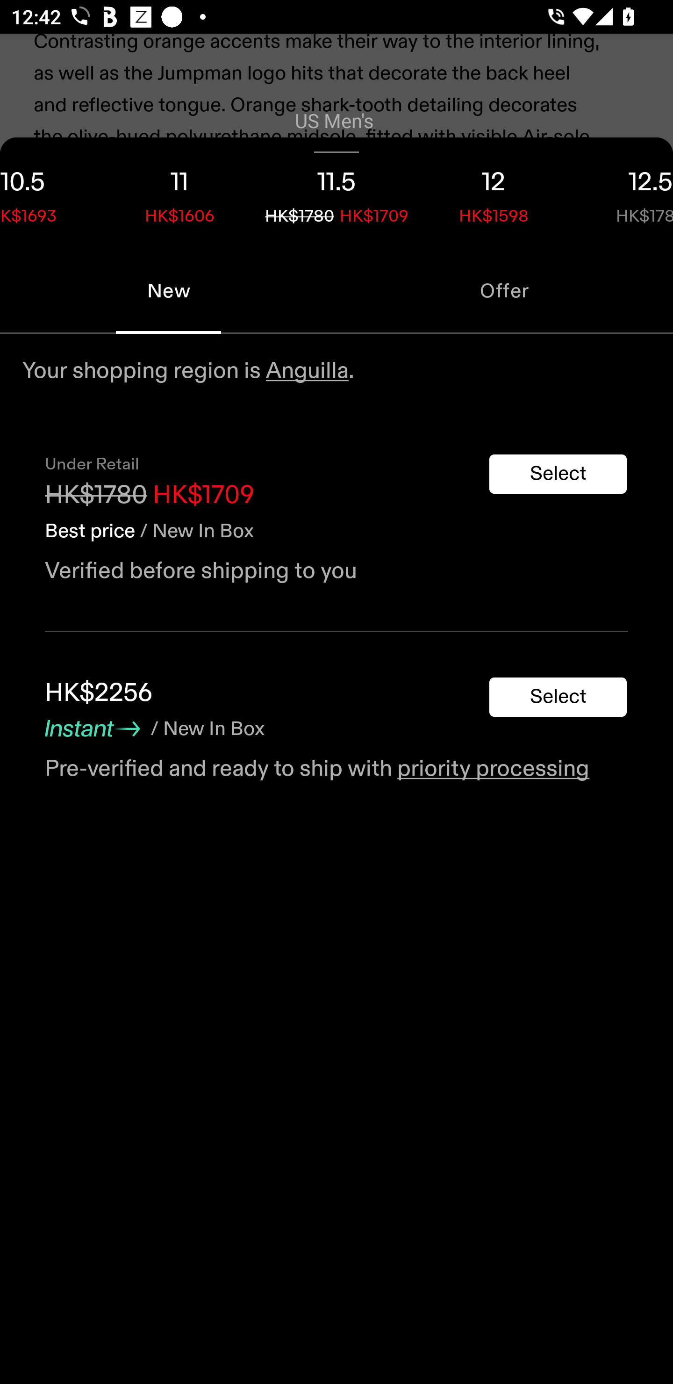 Image resolution: width=673 pixels, height=1384 pixels. Describe the element at coordinates (505, 291) in the screenshot. I see `Offer` at that location.